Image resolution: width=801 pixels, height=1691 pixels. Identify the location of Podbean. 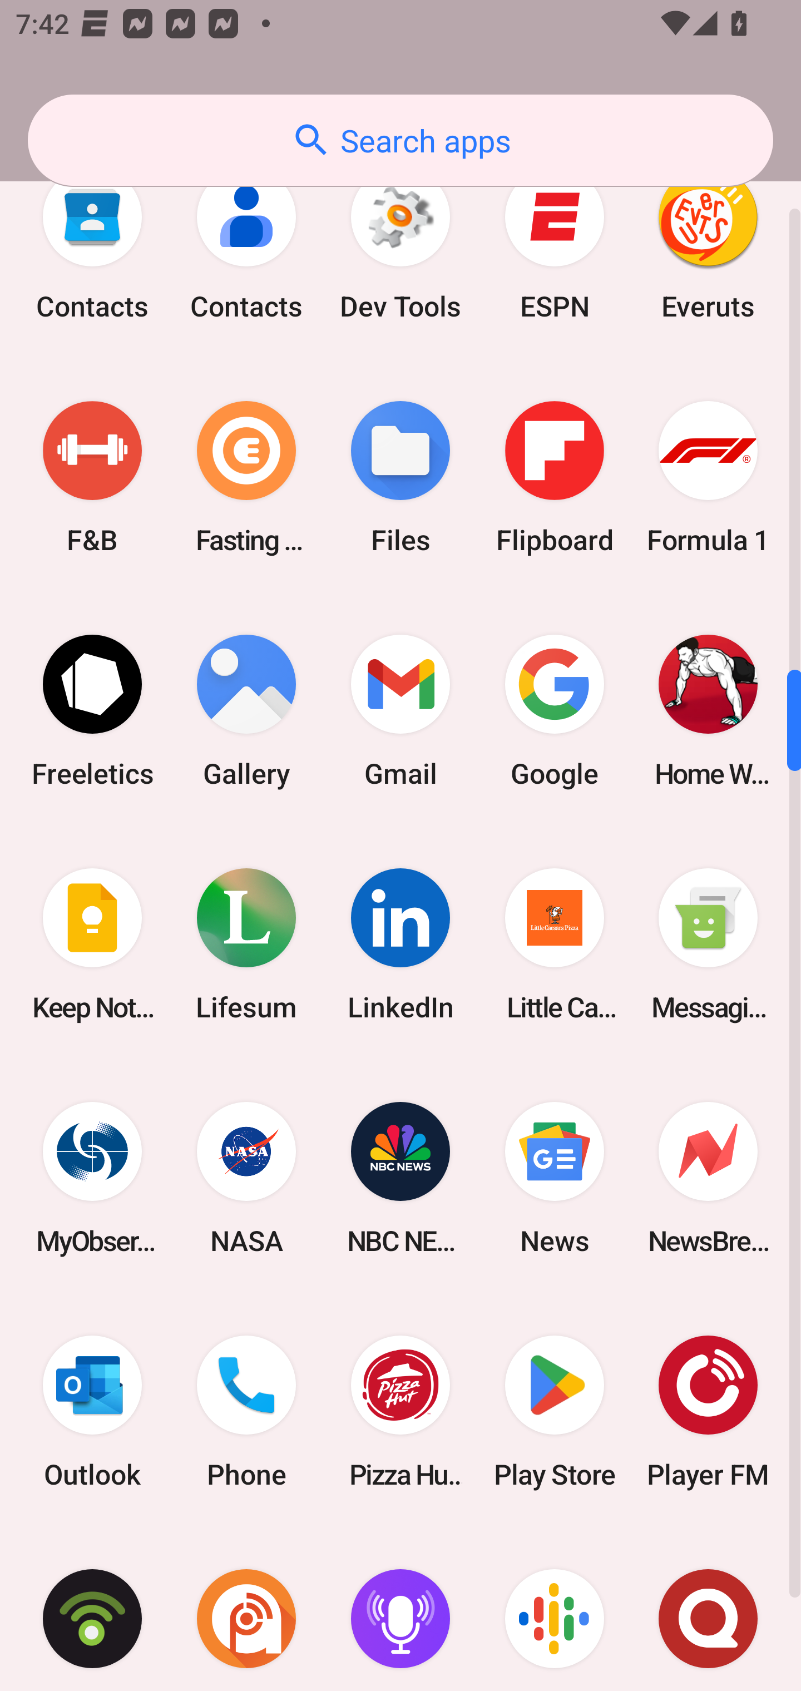
(92, 1610).